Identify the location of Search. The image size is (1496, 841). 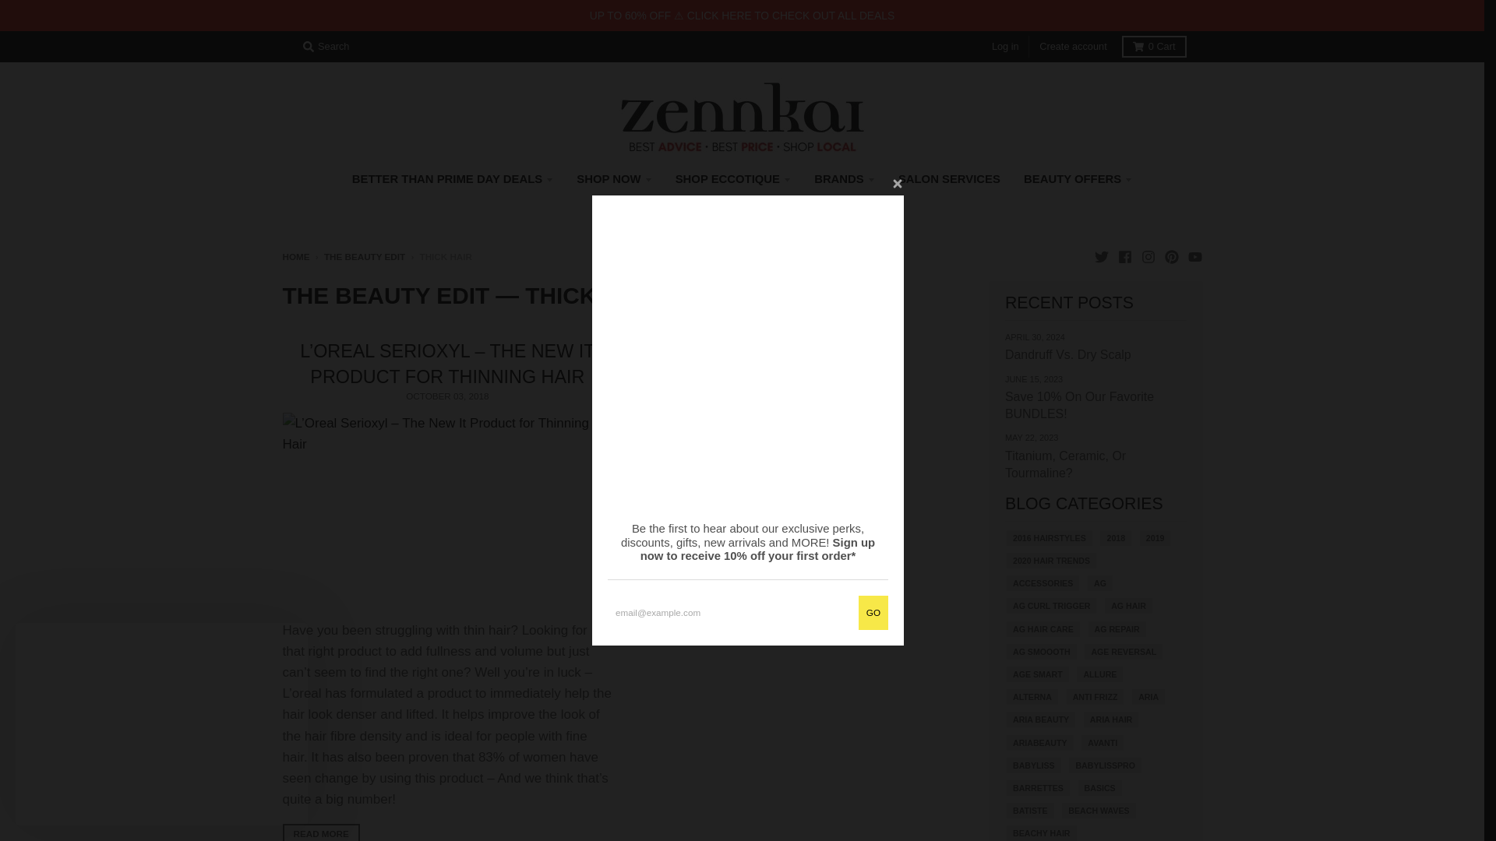
(326, 47).